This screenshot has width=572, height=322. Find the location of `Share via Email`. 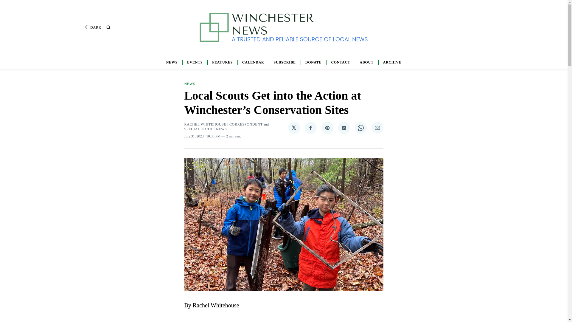

Share via Email is located at coordinates (377, 128).